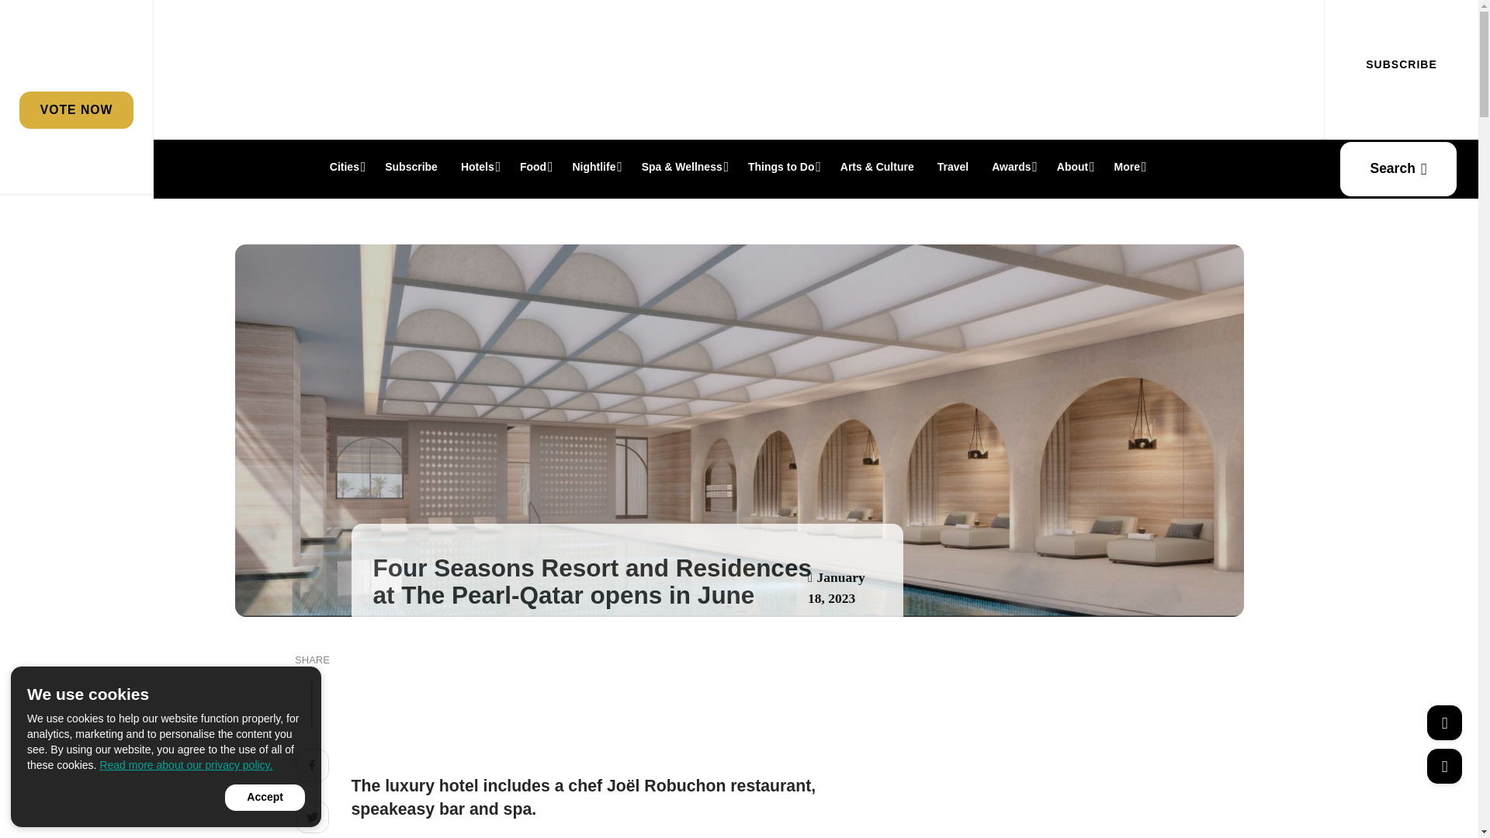  I want to click on VOTE NOW, so click(76, 109).